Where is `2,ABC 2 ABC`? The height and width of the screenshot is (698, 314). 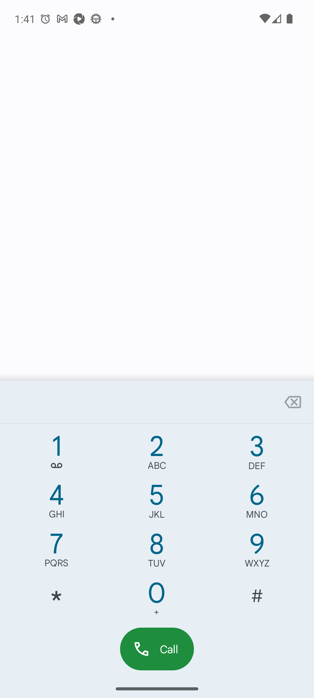
2,ABC 2 ABC is located at coordinates (157, 454).